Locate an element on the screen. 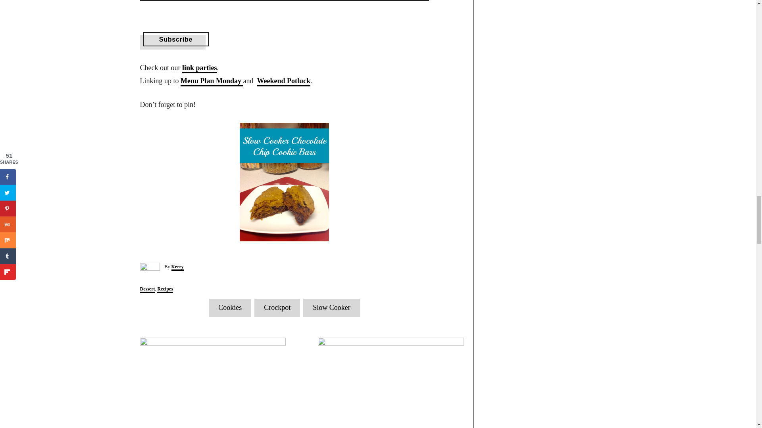 The image size is (762, 428). Kerry is located at coordinates (177, 267).